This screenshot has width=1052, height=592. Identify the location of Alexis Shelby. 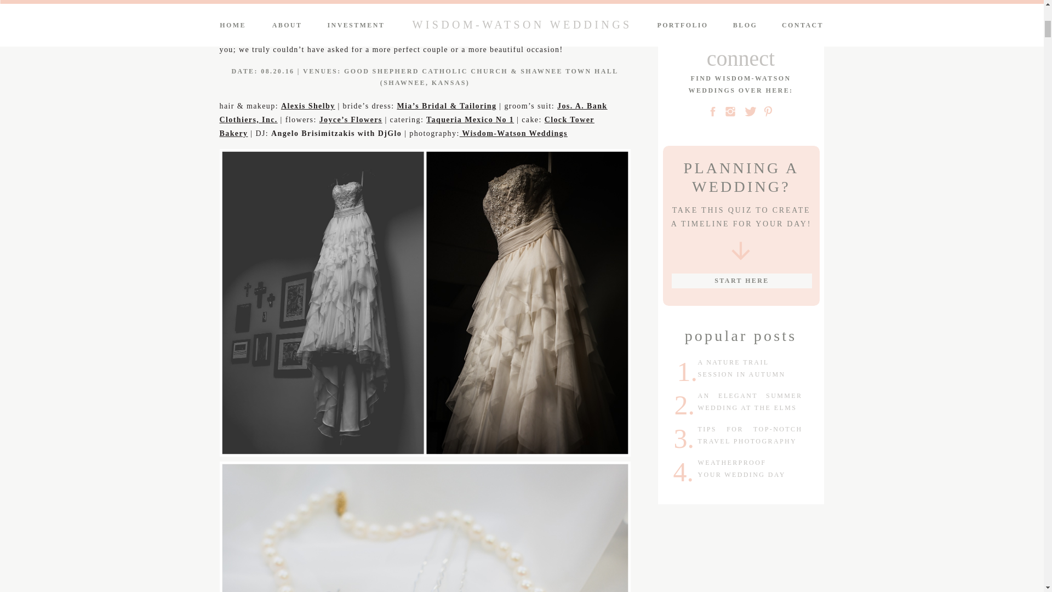
(308, 105).